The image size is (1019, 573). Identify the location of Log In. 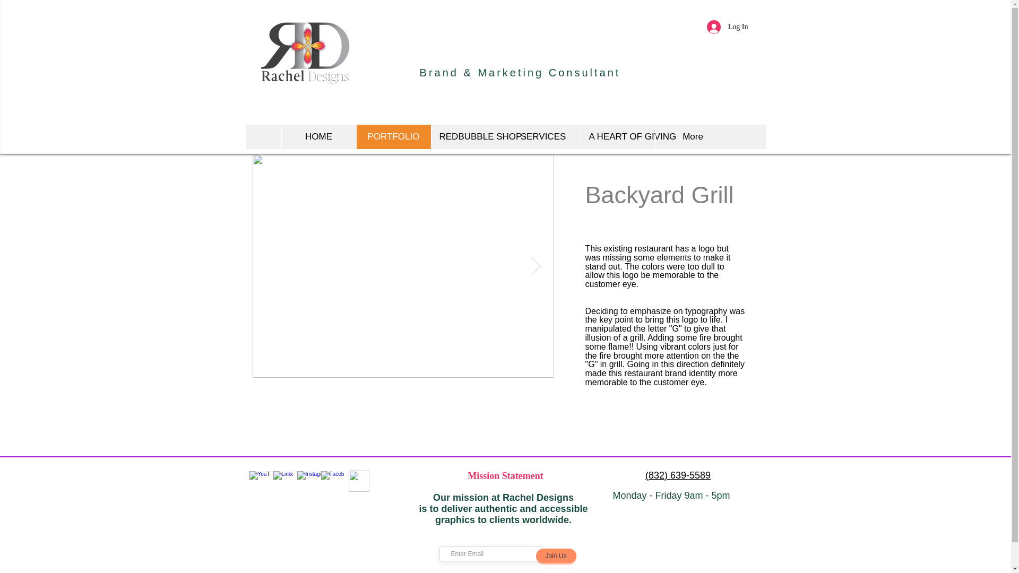
(727, 27).